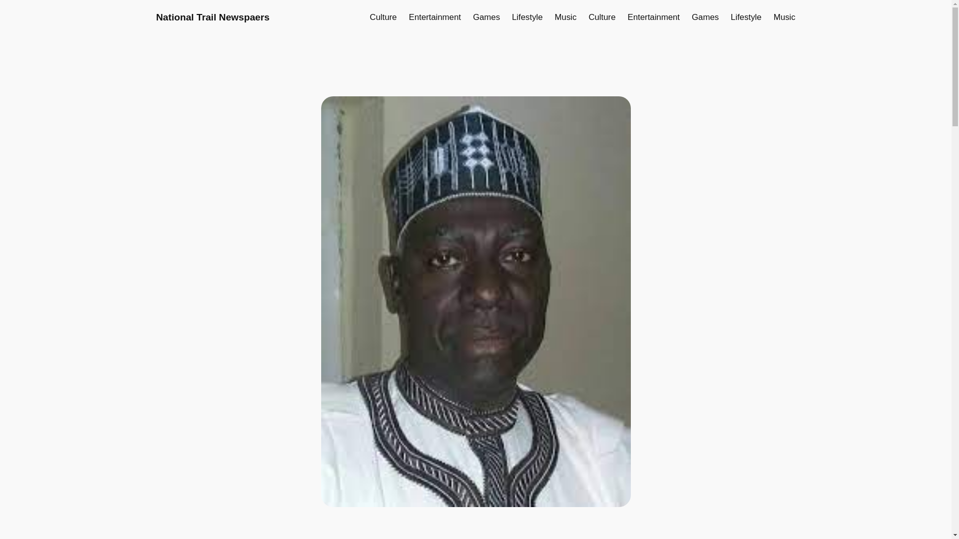 This screenshot has width=959, height=539. What do you see at coordinates (566, 17) in the screenshot?
I see `Music` at bounding box center [566, 17].